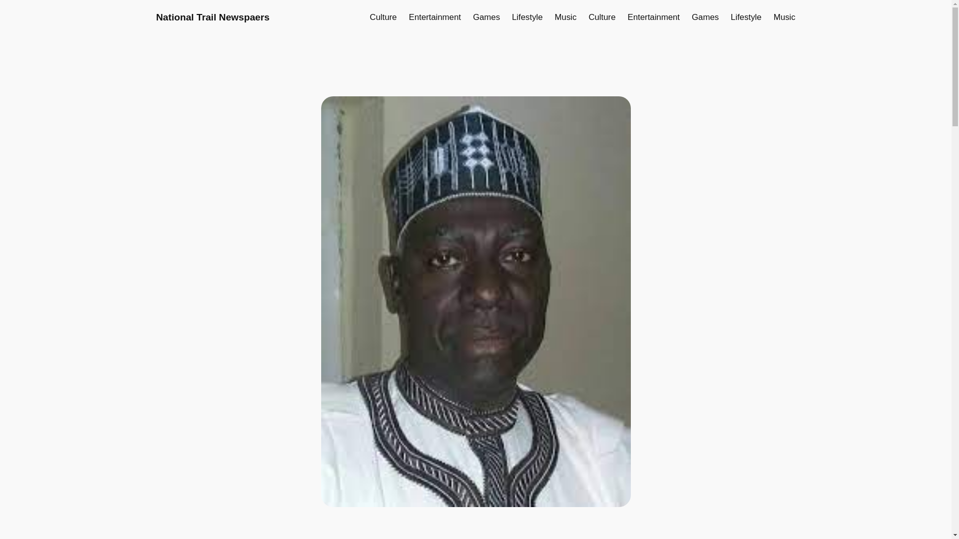 This screenshot has width=959, height=539. What do you see at coordinates (566, 17) in the screenshot?
I see `Music` at bounding box center [566, 17].